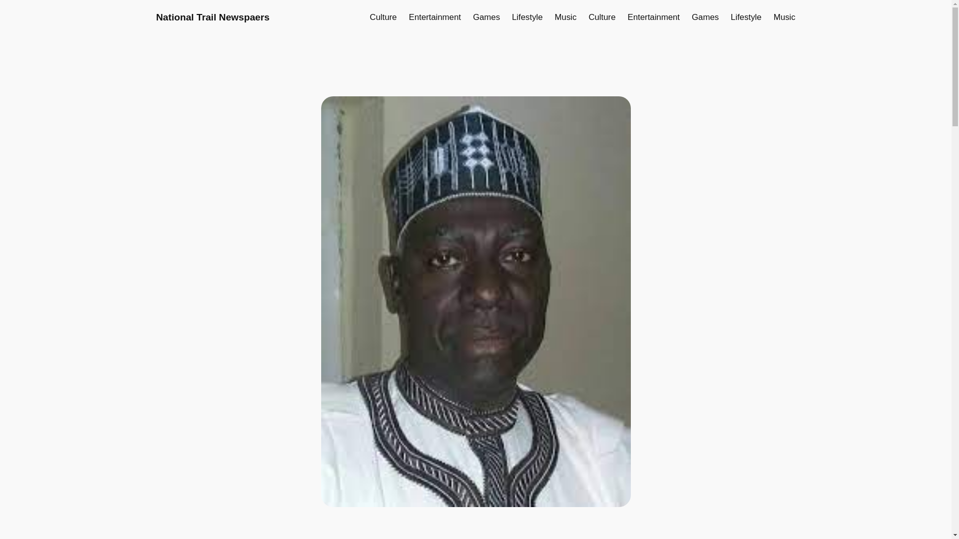 This screenshot has width=959, height=539. What do you see at coordinates (566, 17) in the screenshot?
I see `Music` at bounding box center [566, 17].